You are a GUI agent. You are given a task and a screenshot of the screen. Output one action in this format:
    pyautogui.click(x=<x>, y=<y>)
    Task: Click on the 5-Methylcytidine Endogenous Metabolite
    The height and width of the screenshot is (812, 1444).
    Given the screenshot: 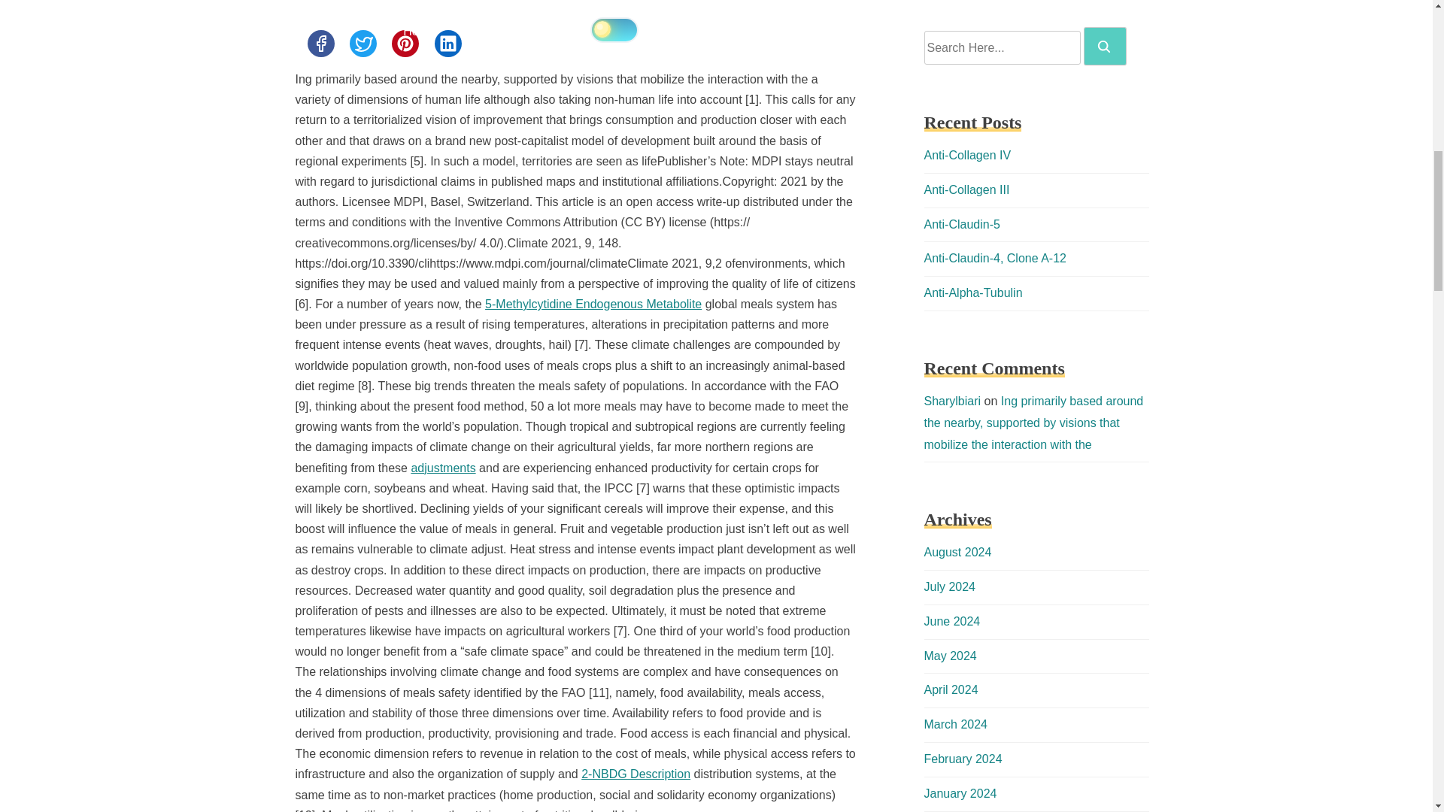 What is the action you would take?
    pyautogui.click(x=593, y=304)
    